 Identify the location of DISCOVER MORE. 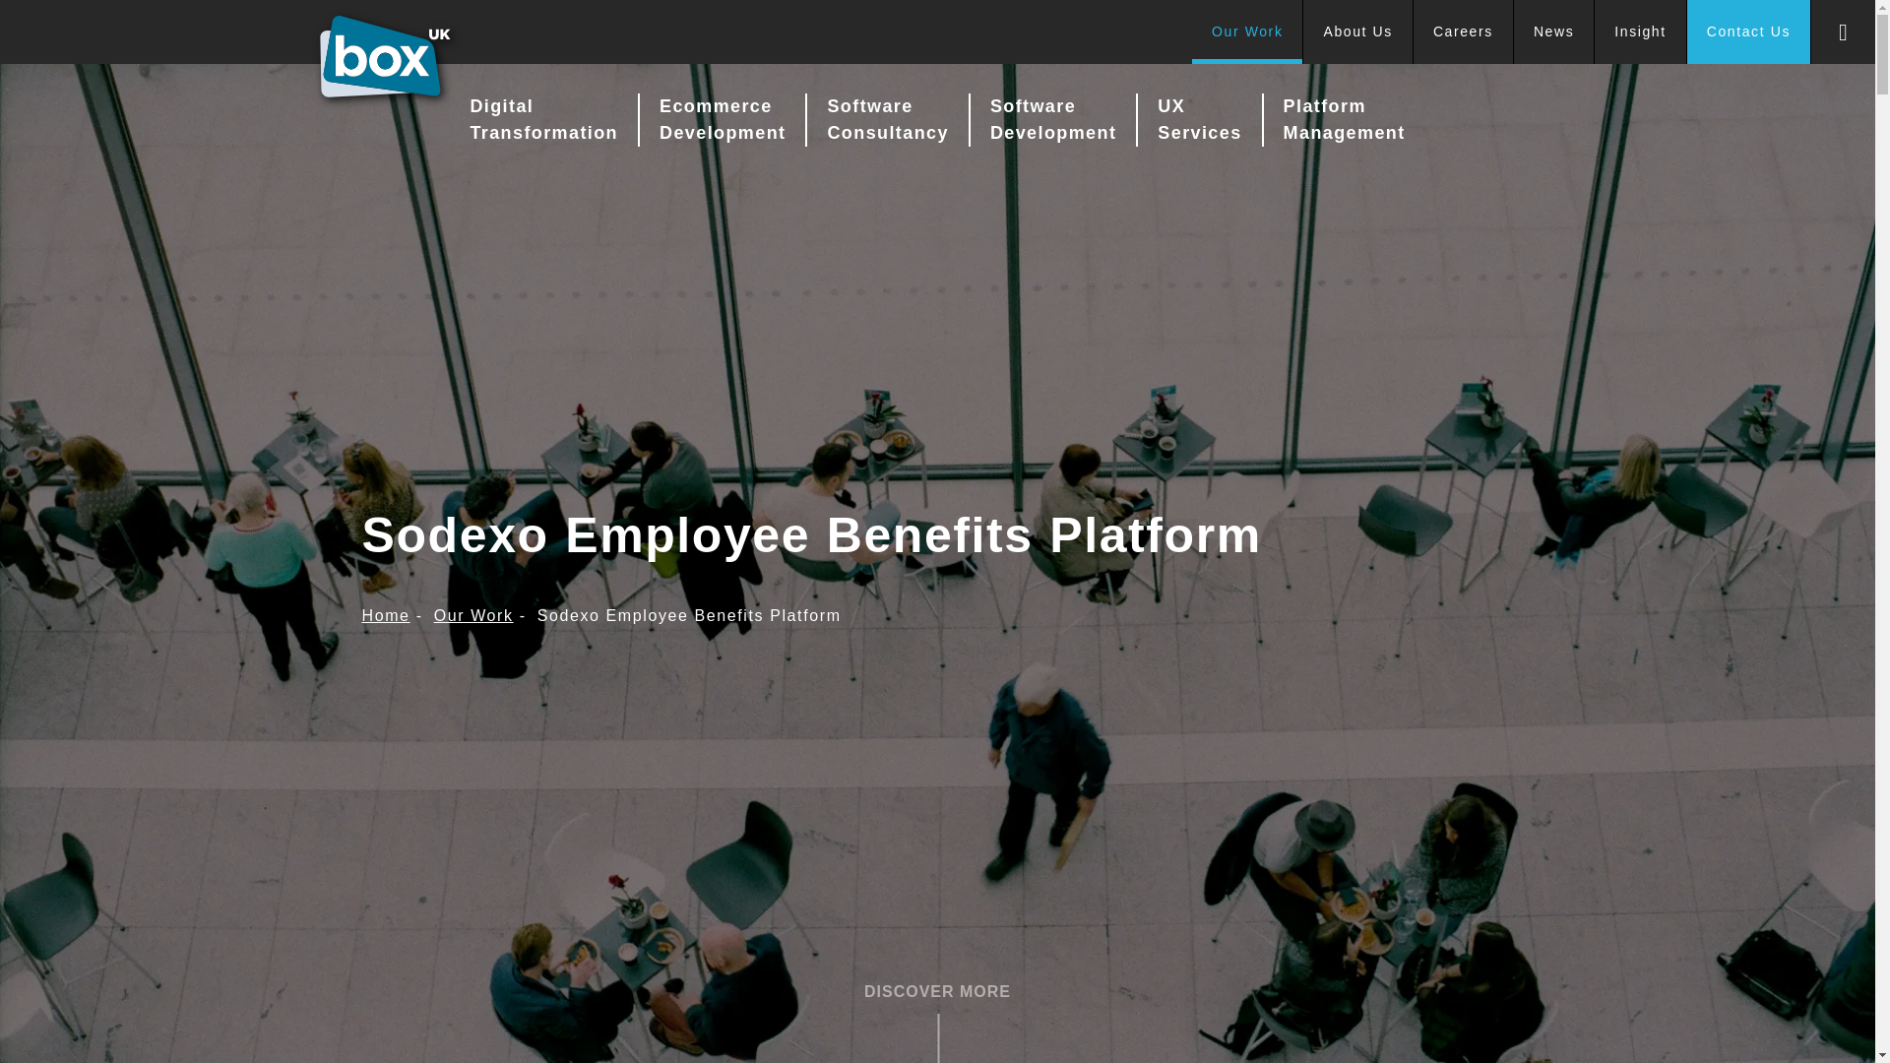
(937, 991).